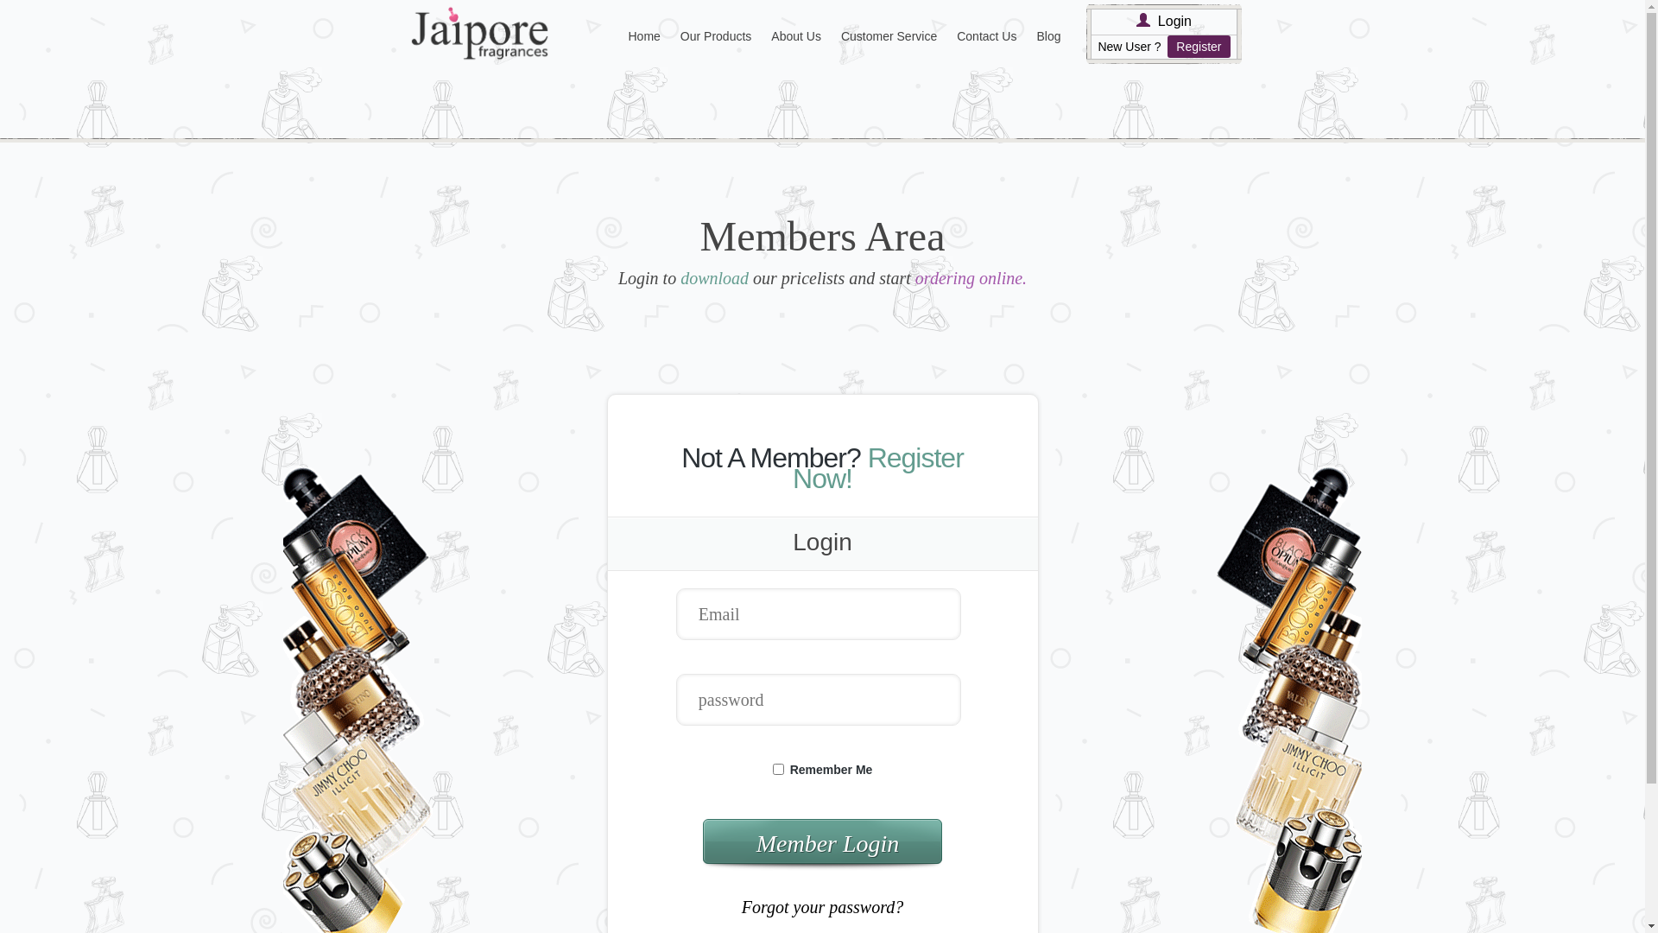 Image resolution: width=1658 pixels, height=933 pixels. I want to click on Home, so click(644, 36).